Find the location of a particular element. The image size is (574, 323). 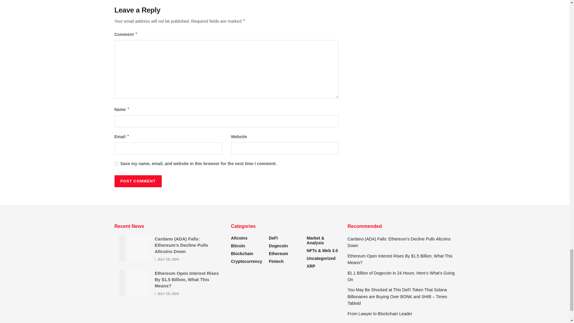

Post Comment is located at coordinates (138, 181).